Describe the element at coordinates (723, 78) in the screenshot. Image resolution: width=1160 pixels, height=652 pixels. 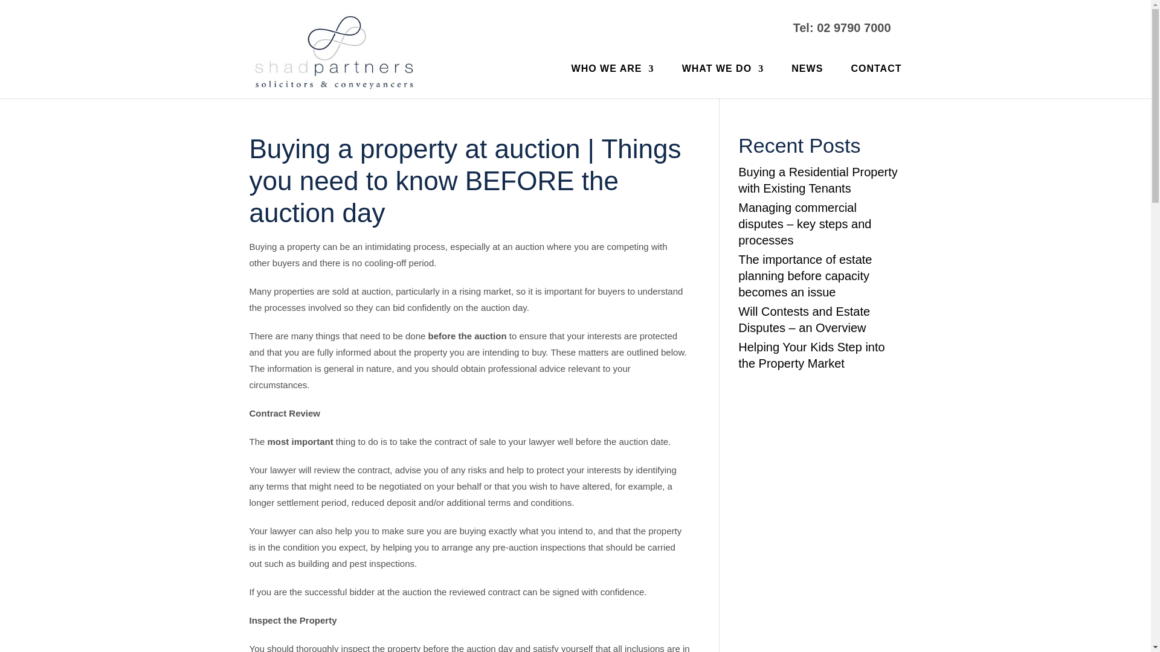
I see `WHAT WE DO` at that location.